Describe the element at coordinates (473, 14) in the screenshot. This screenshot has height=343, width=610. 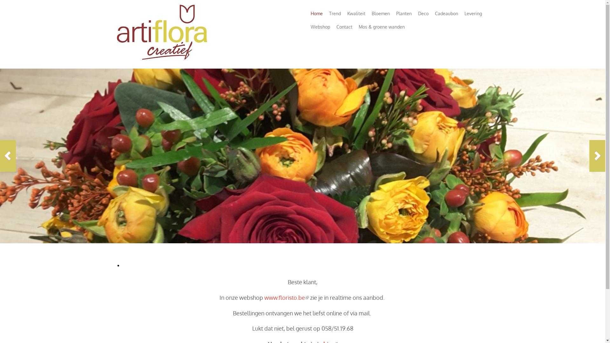
I see `Levering` at that location.